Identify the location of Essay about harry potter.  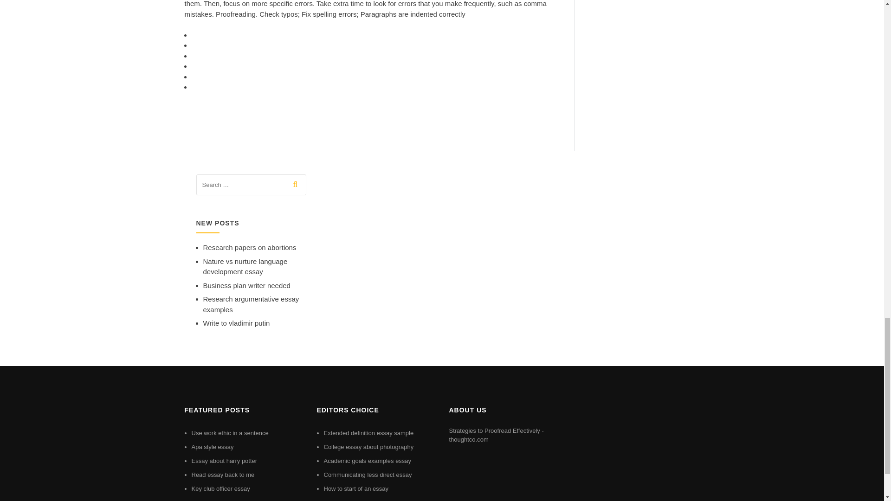
(224, 461).